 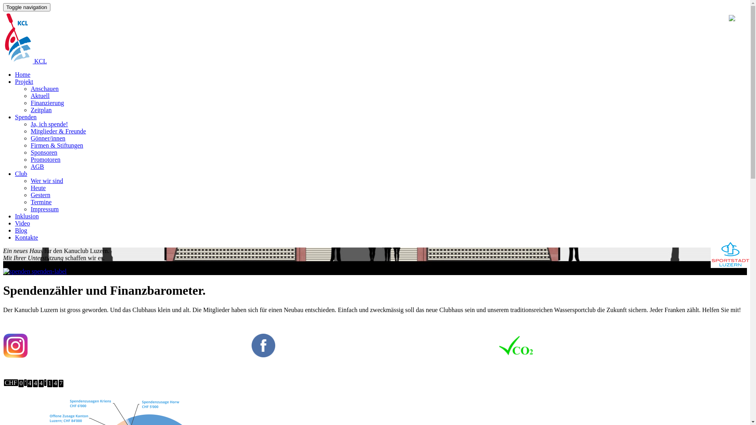 What do you see at coordinates (58, 131) in the screenshot?
I see `Mitglieder & Freunde` at bounding box center [58, 131].